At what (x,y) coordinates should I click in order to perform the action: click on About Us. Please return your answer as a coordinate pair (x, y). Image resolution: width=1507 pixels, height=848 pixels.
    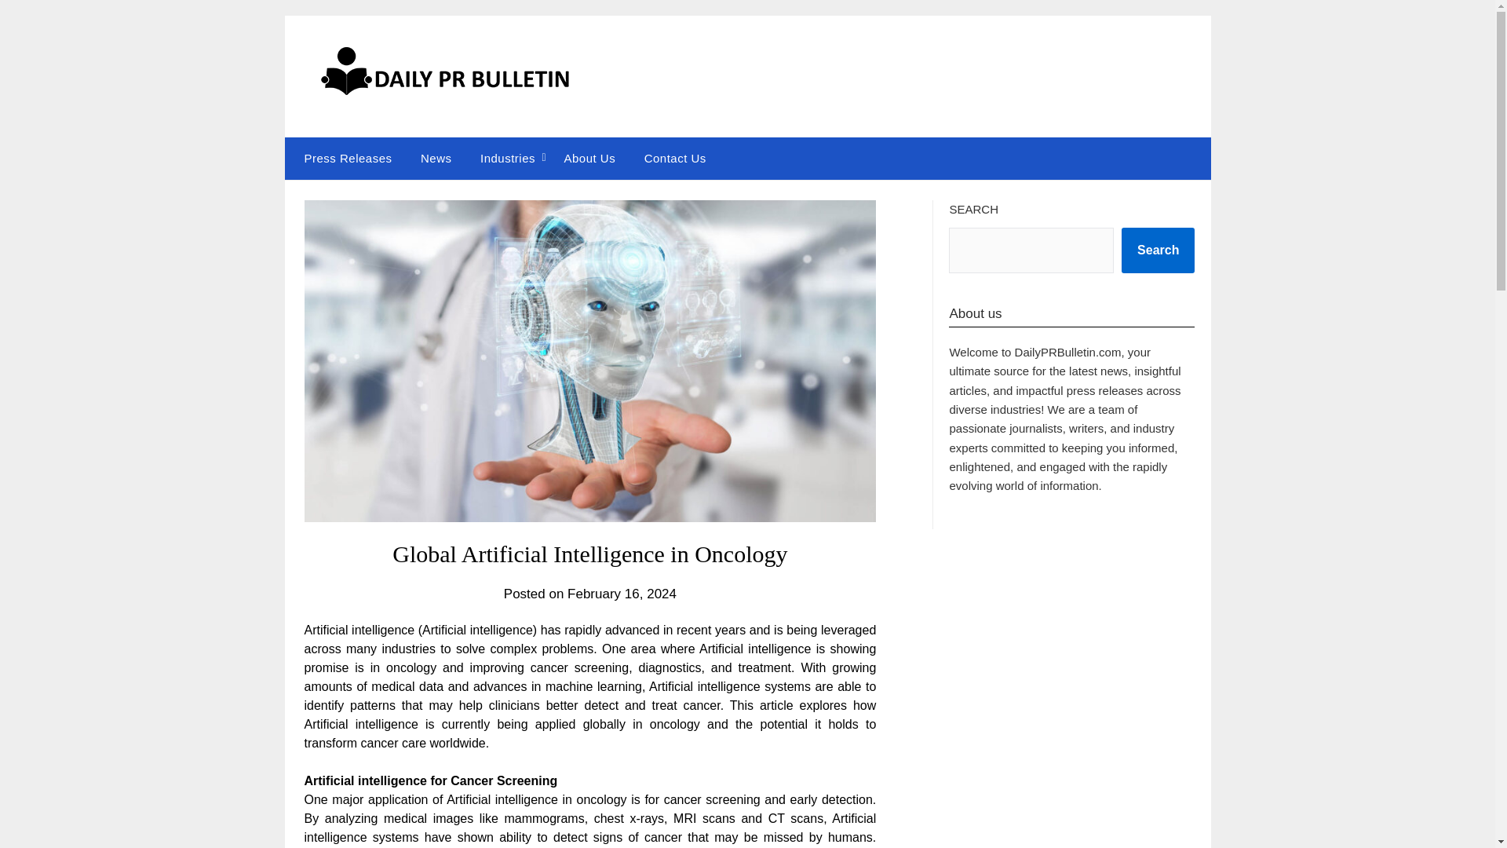
    Looking at the image, I should click on (589, 158).